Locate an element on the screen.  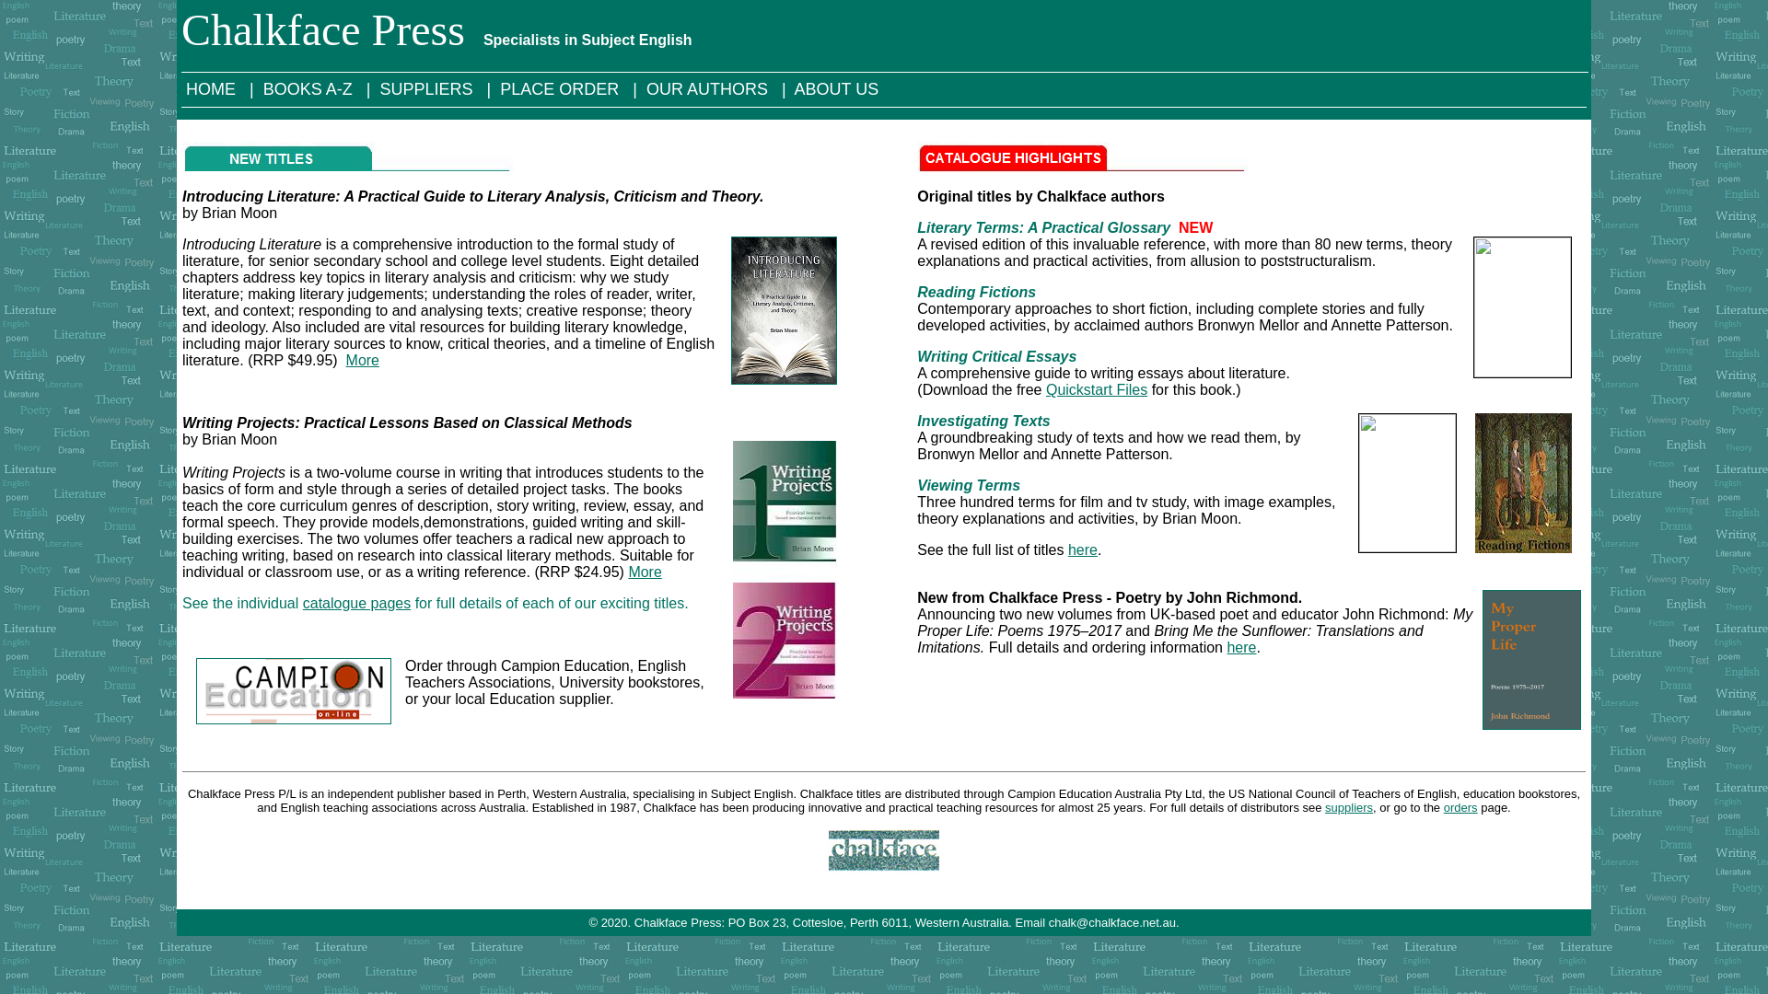
 HOME   is located at coordinates (214, 89).